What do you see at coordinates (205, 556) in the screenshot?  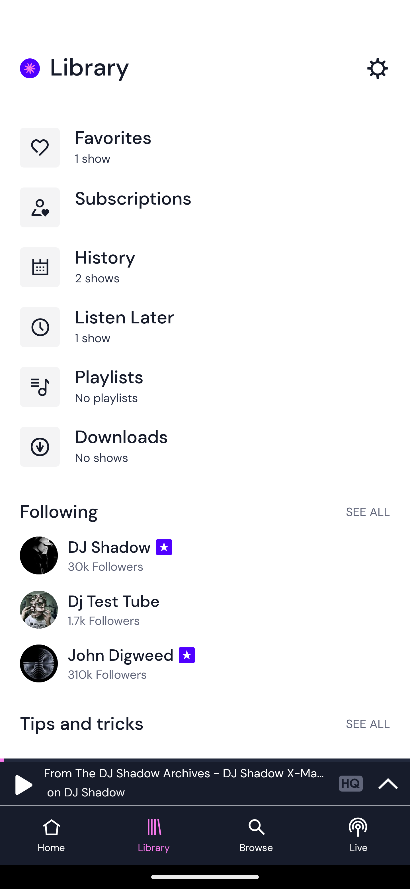 I see `DJ Shadow, 30k Followers DJ Shadow 30k Followers` at bounding box center [205, 556].